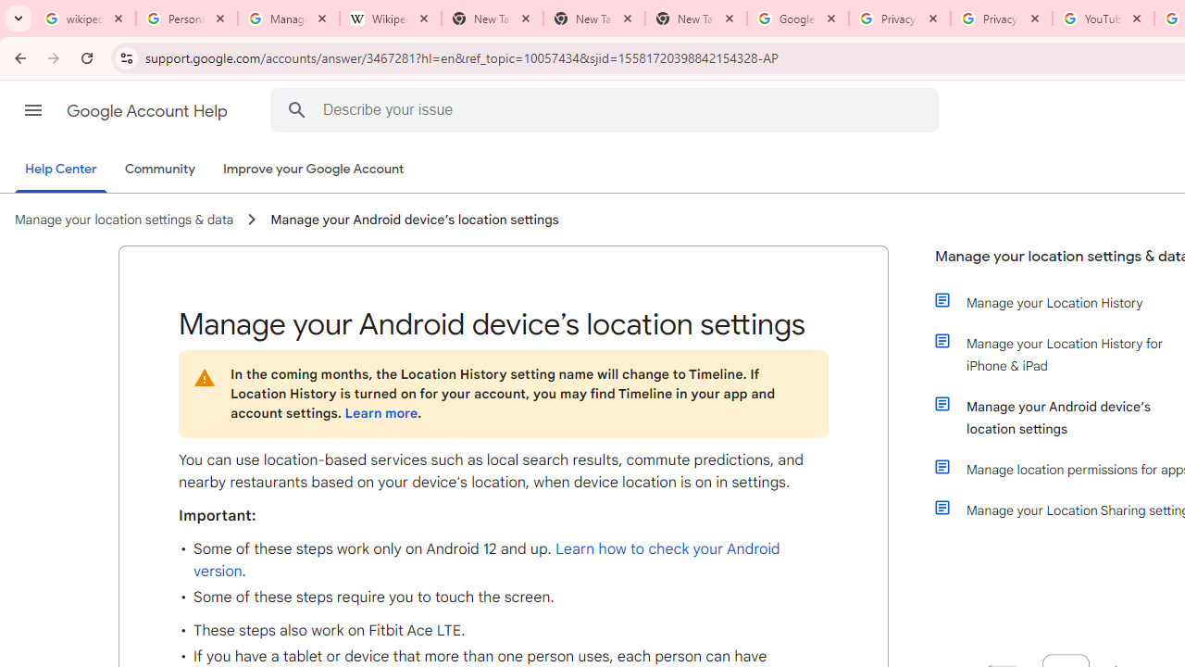 The width and height of the screenshot is (1185, 667). Describe the element at coordinates (487, 560) in the screenshot. I see `Learn how to check your Android version` at that location.